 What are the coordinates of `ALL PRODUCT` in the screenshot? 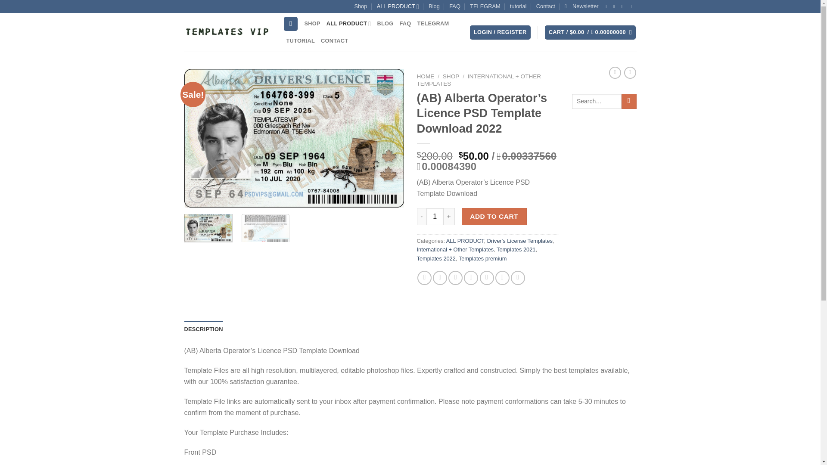 It's located at (349, 23).